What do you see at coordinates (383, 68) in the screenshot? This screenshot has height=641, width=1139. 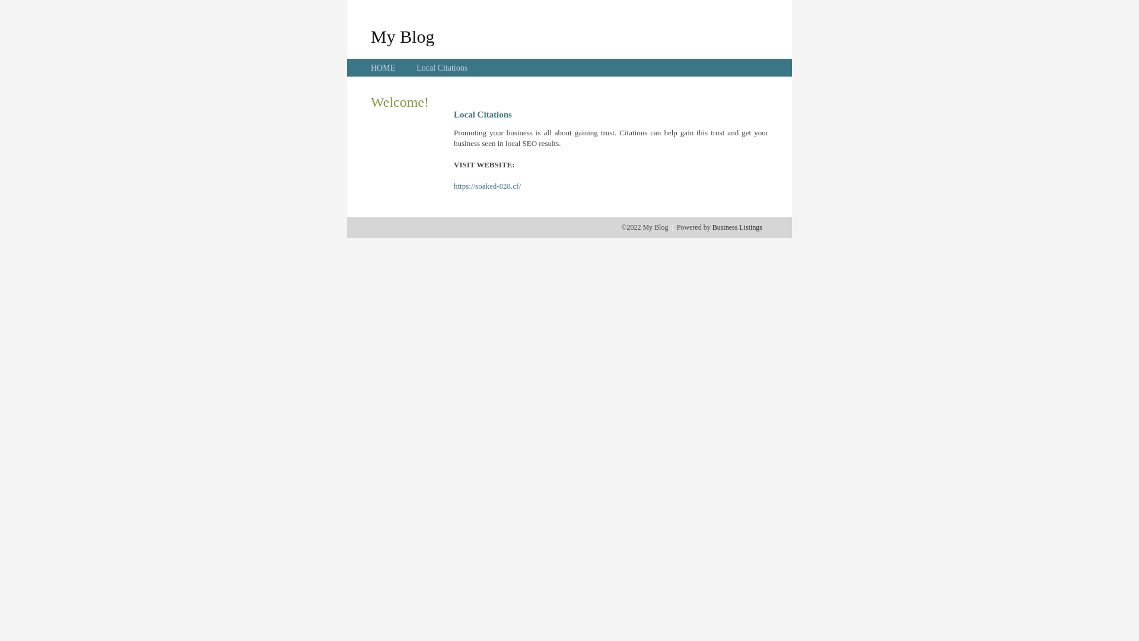 I see `HOME` at bounding box center [383, 68].